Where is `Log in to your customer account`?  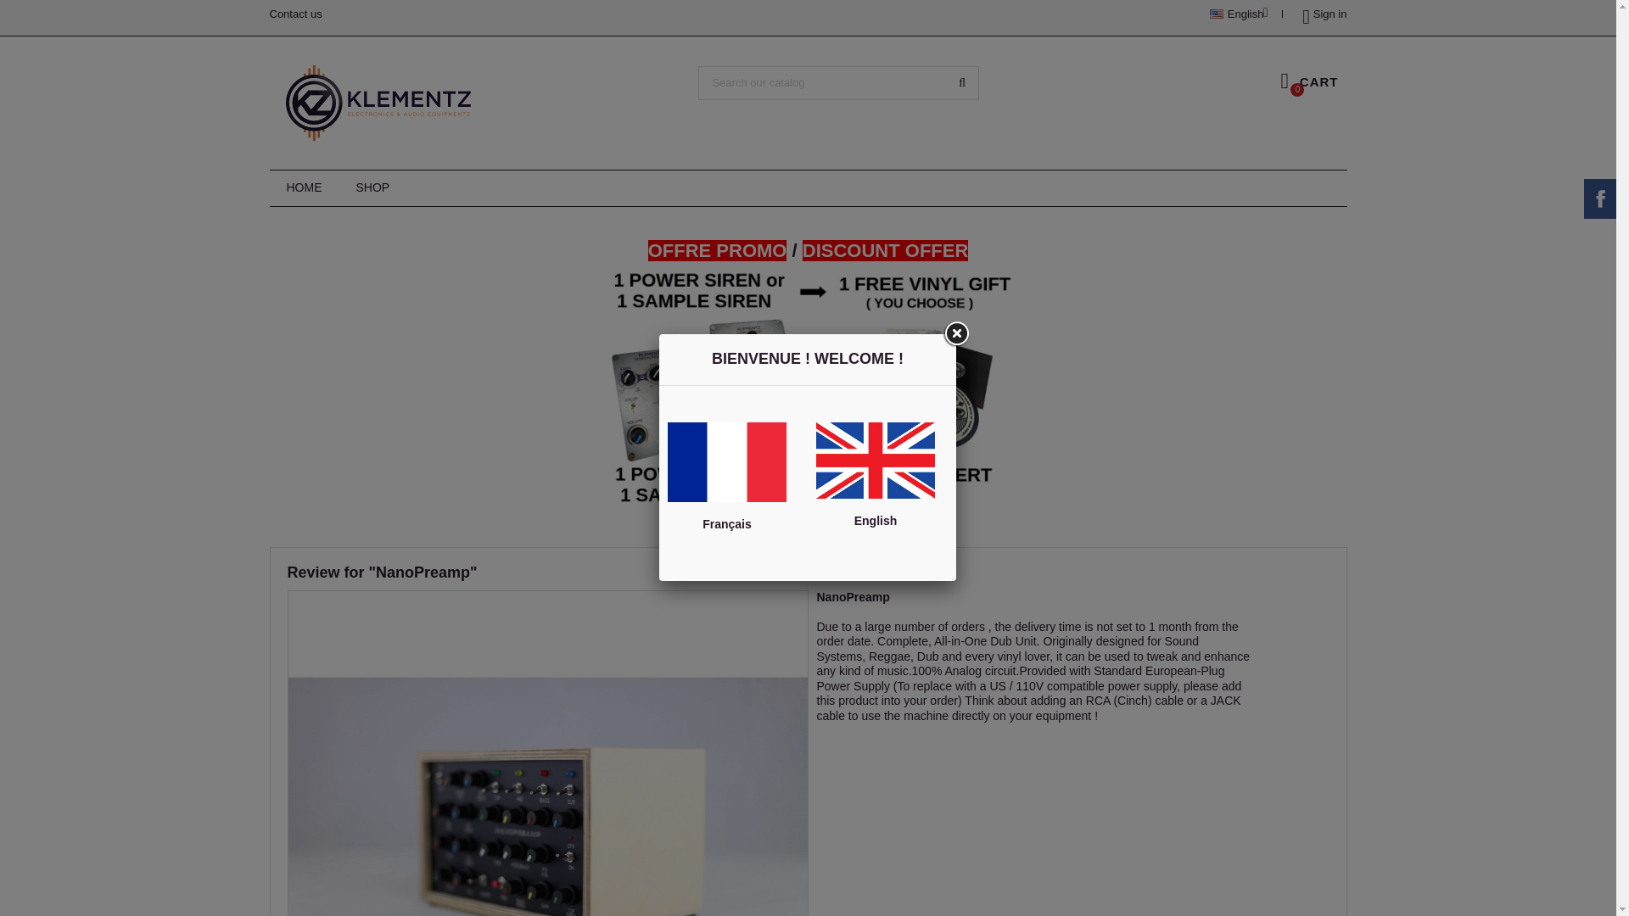 Log in to your customer account is located at coordinates (1318, 14).